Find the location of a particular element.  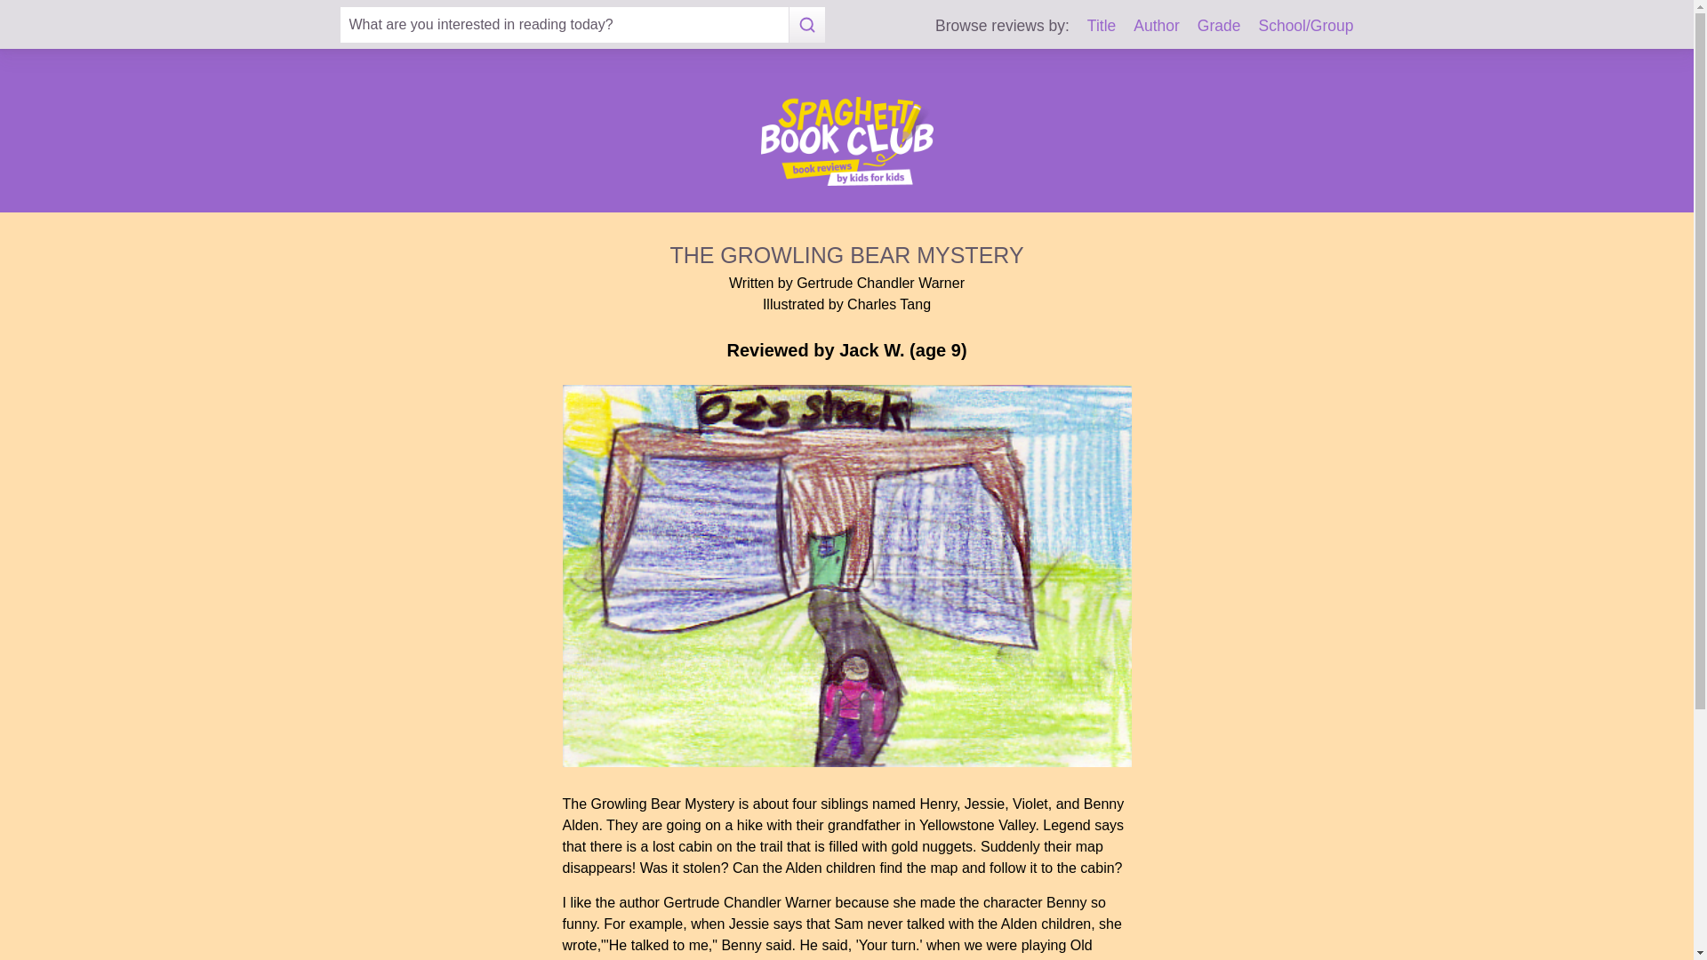

Grade is located at coordinates (1219, 25).